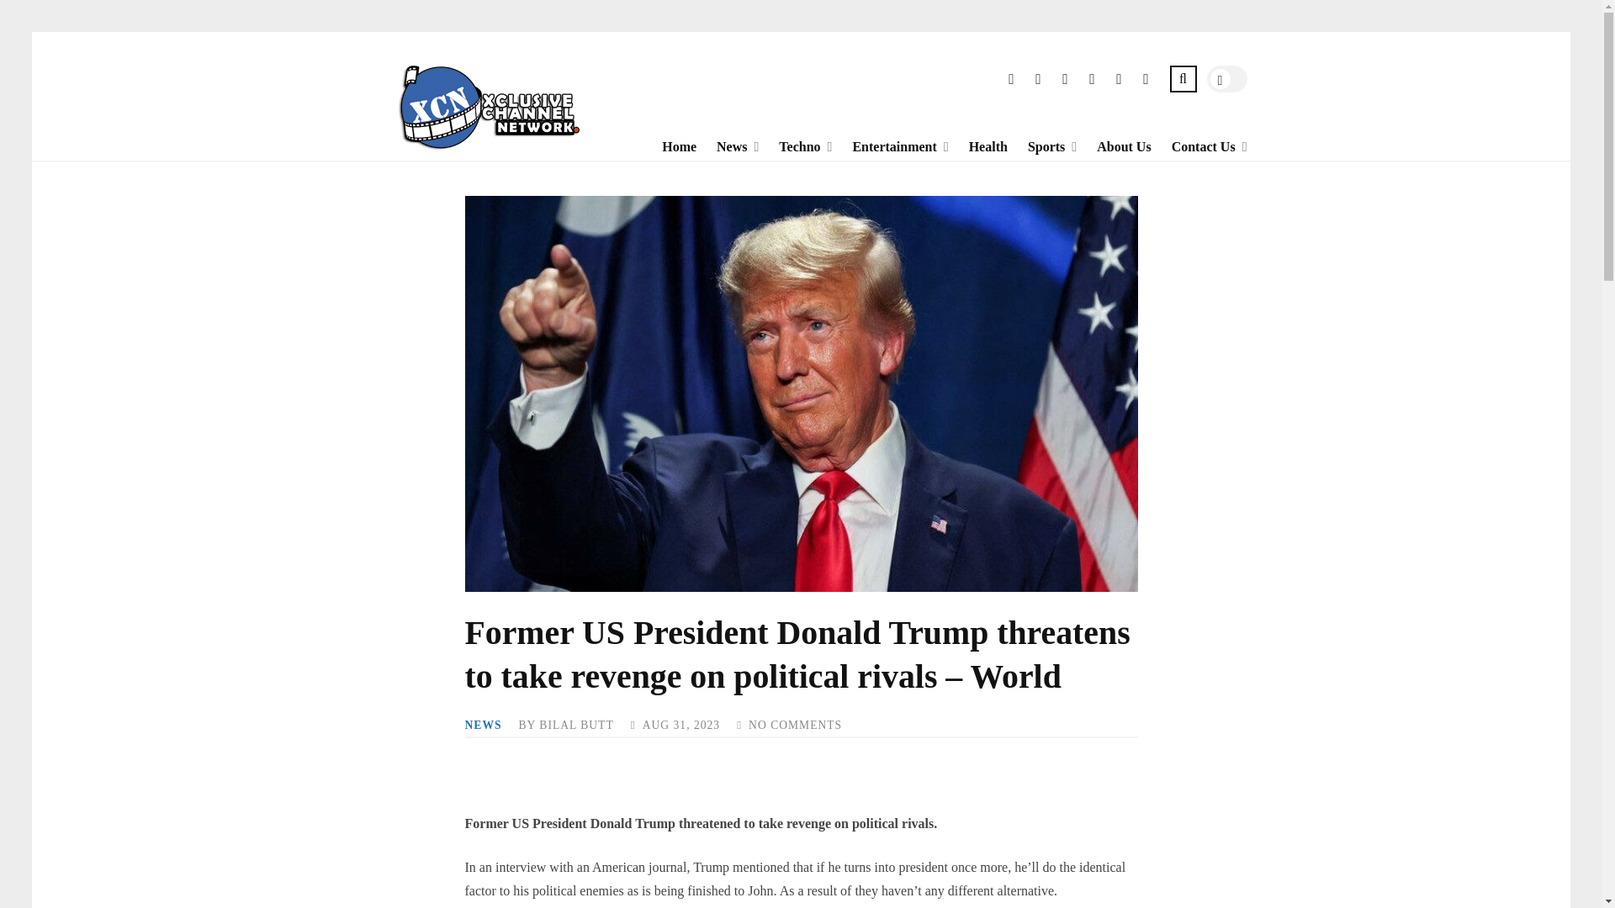  What do you see at coordinates (576, 725) in the screenshot?
I see `Posts by Bilal Butt` at bounding box center [576, 725].